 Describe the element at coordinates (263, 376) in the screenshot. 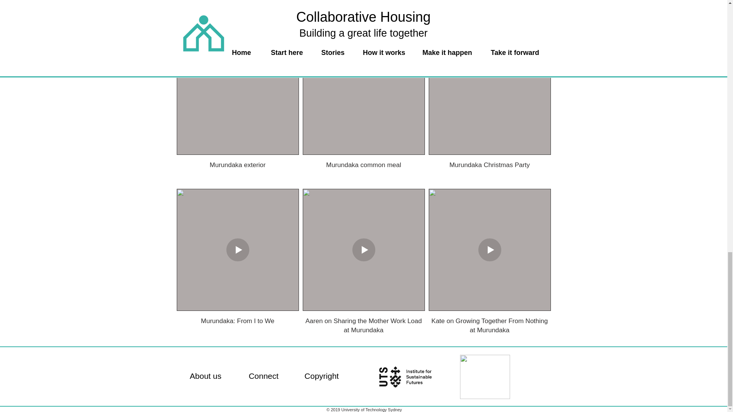

I see `Connect` at that location.